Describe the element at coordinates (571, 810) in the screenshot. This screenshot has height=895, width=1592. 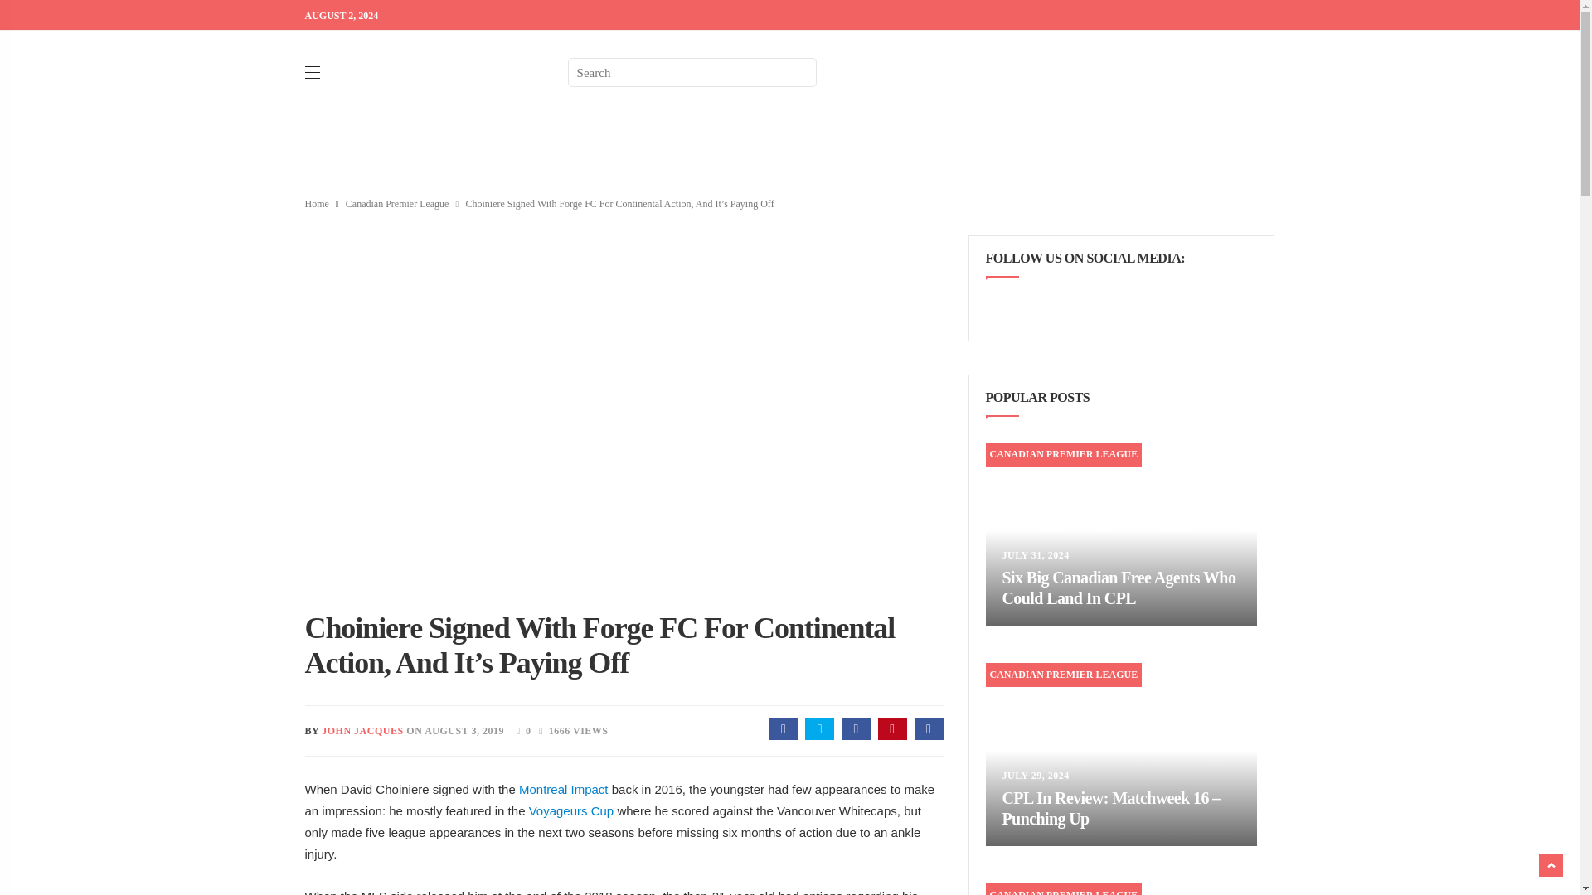
I see `Voyageurs Cup` at that location.